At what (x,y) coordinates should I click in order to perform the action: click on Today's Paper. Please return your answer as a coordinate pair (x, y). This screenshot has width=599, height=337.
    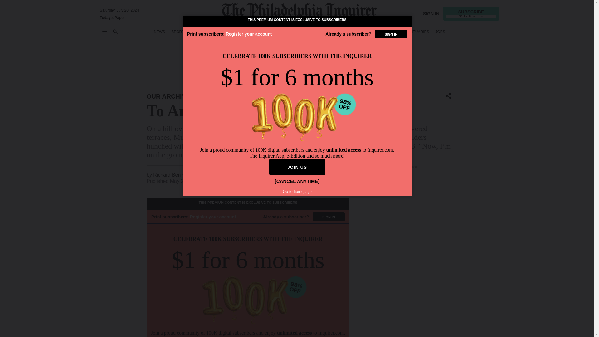
    Looking at the image, I should click on (112, 17).